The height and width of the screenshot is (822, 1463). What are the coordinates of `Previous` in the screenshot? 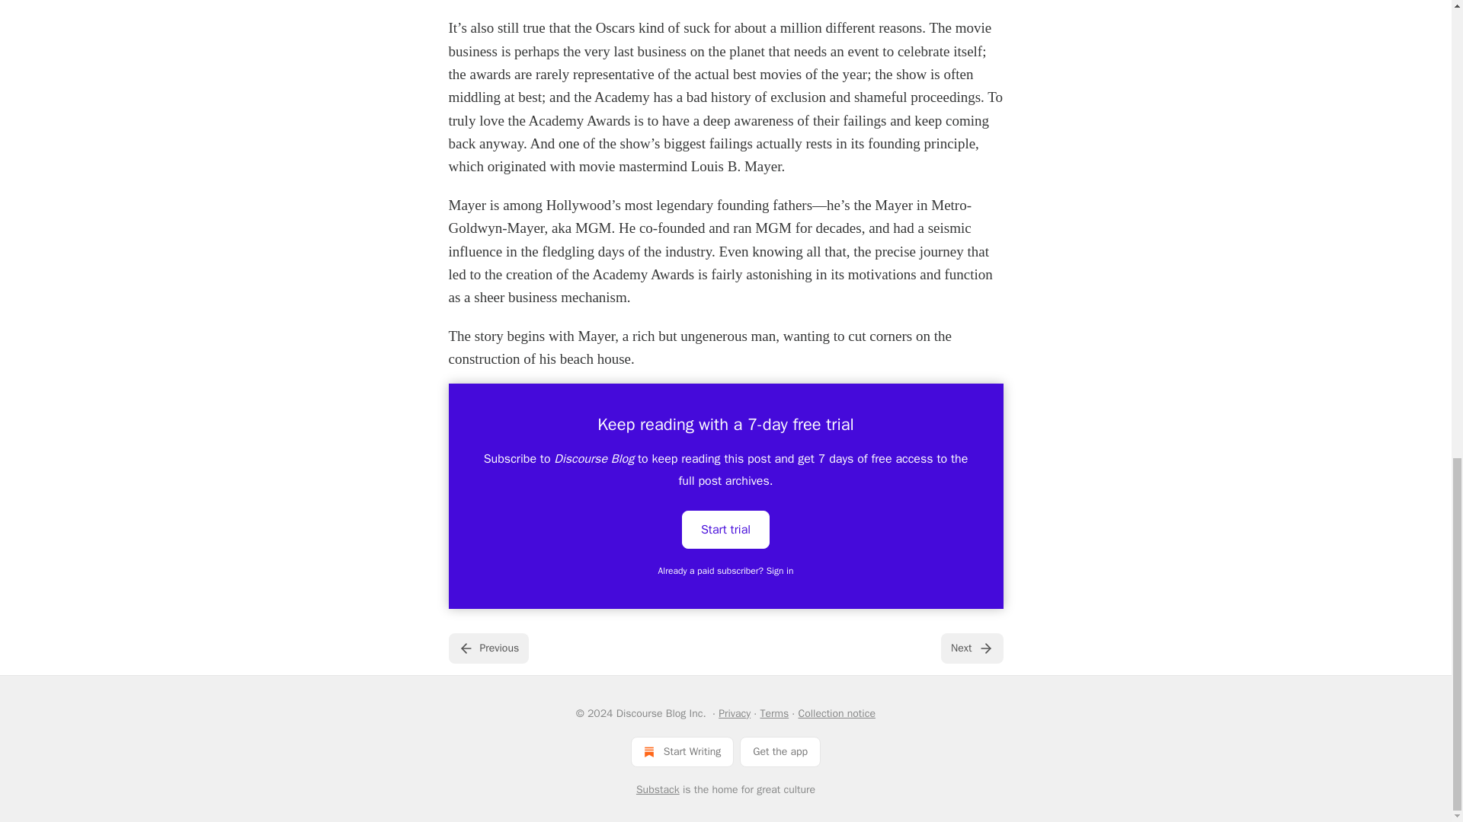 It's located at (488, 648).